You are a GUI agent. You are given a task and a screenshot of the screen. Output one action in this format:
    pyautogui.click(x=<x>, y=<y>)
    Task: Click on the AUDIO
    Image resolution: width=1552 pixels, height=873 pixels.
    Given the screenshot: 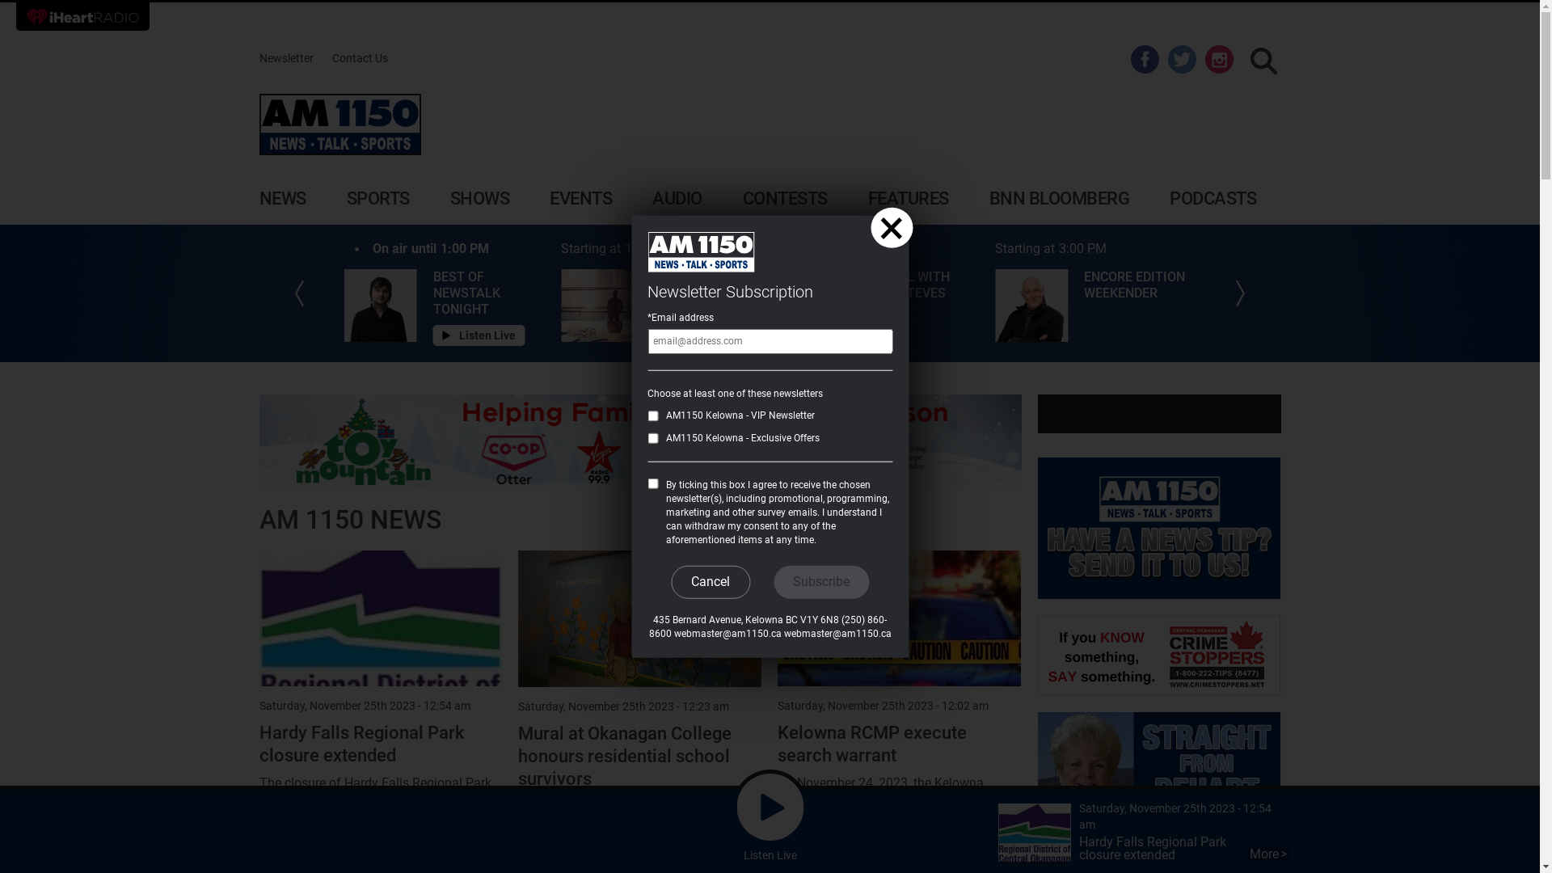 What is the action you would take?
    pyautogui.click(x=677, y=199)
    